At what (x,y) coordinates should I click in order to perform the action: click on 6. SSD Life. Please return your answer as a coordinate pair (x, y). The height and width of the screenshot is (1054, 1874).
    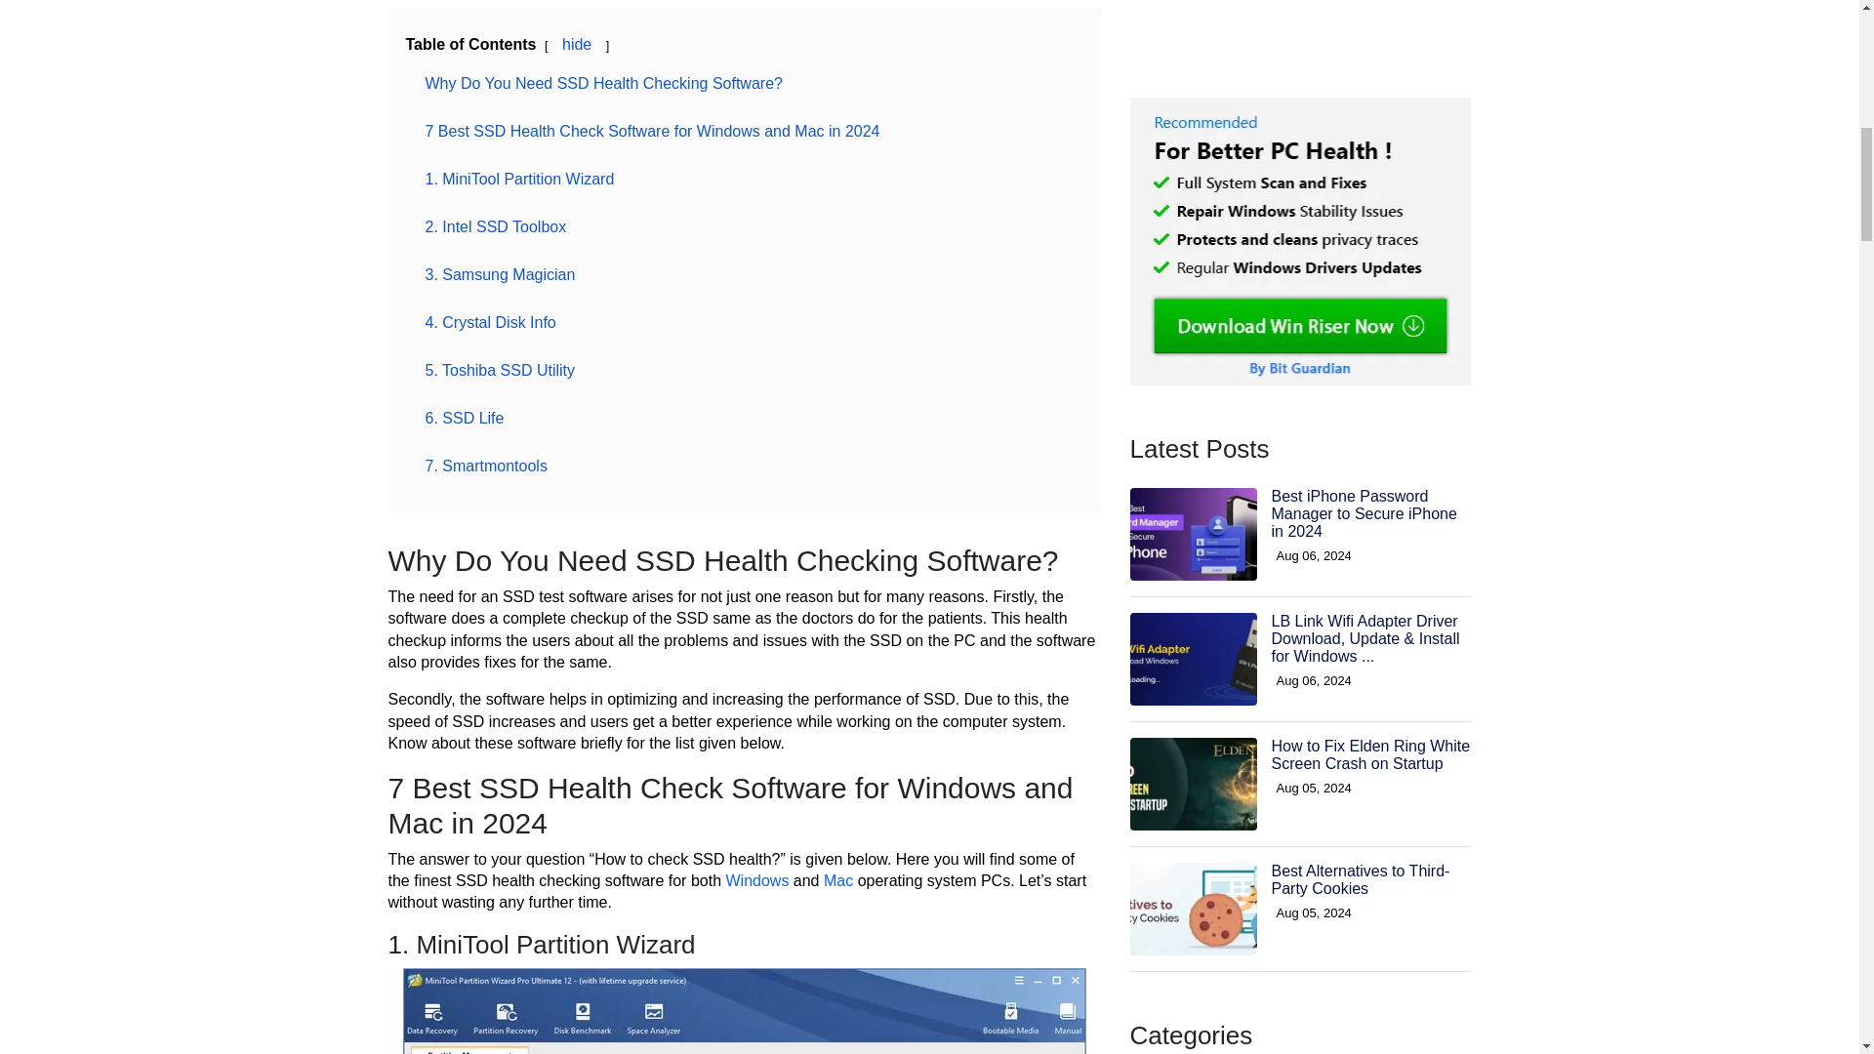
    Looking at the image, I should click on (465, 418).